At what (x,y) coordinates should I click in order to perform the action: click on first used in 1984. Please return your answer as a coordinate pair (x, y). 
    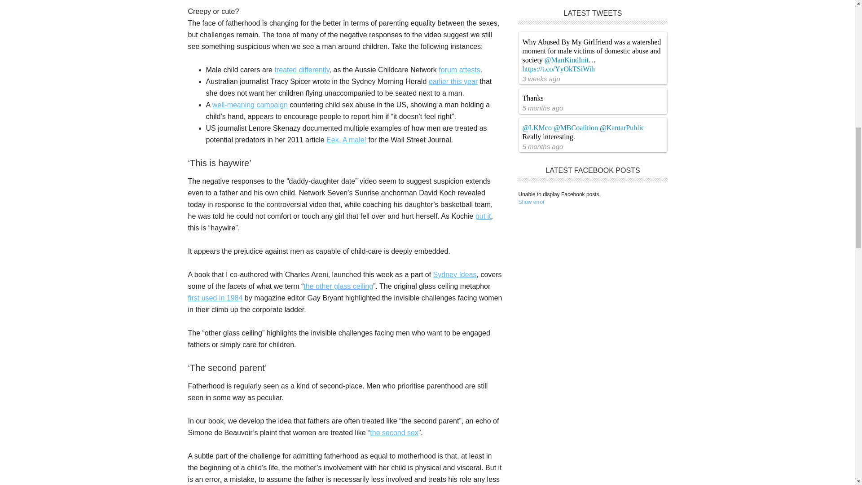
    Looking at the image, I should click on (215, 297).